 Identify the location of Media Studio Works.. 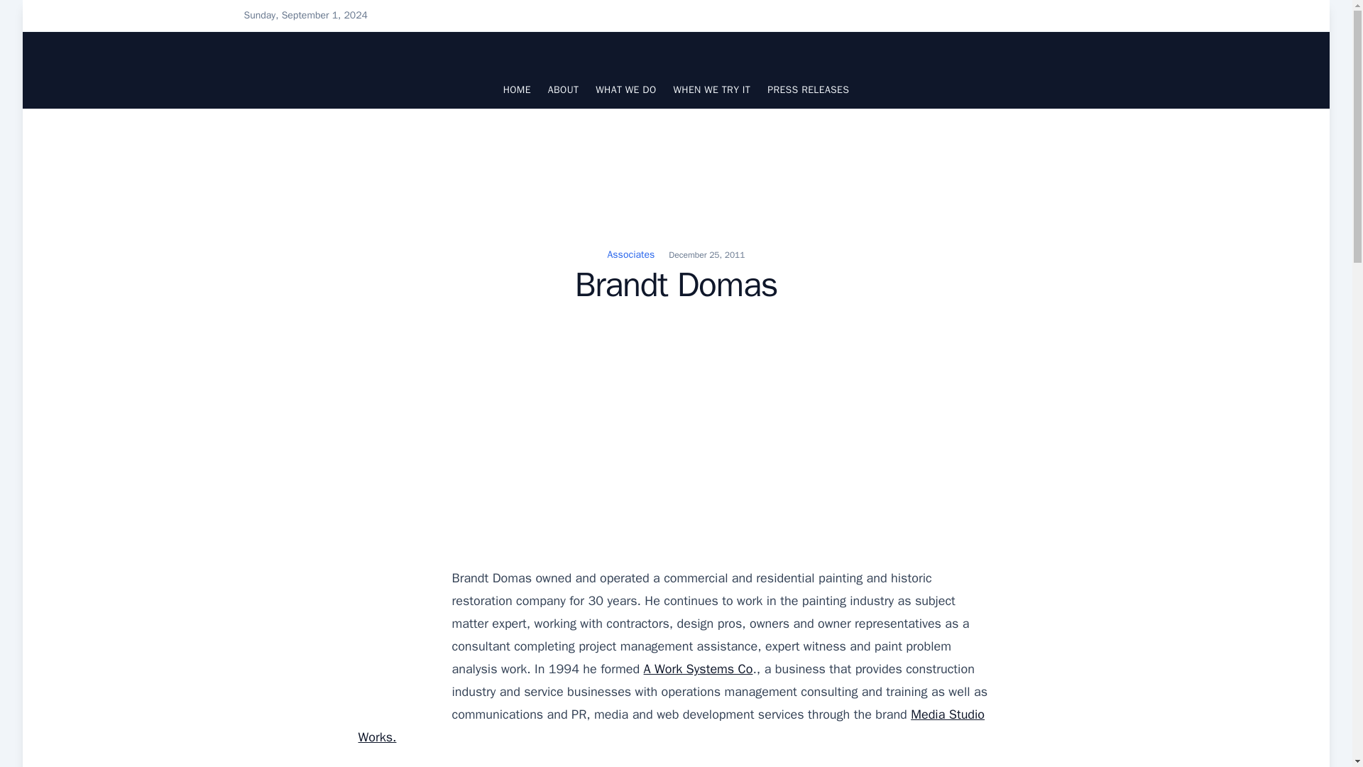
(670, 725).